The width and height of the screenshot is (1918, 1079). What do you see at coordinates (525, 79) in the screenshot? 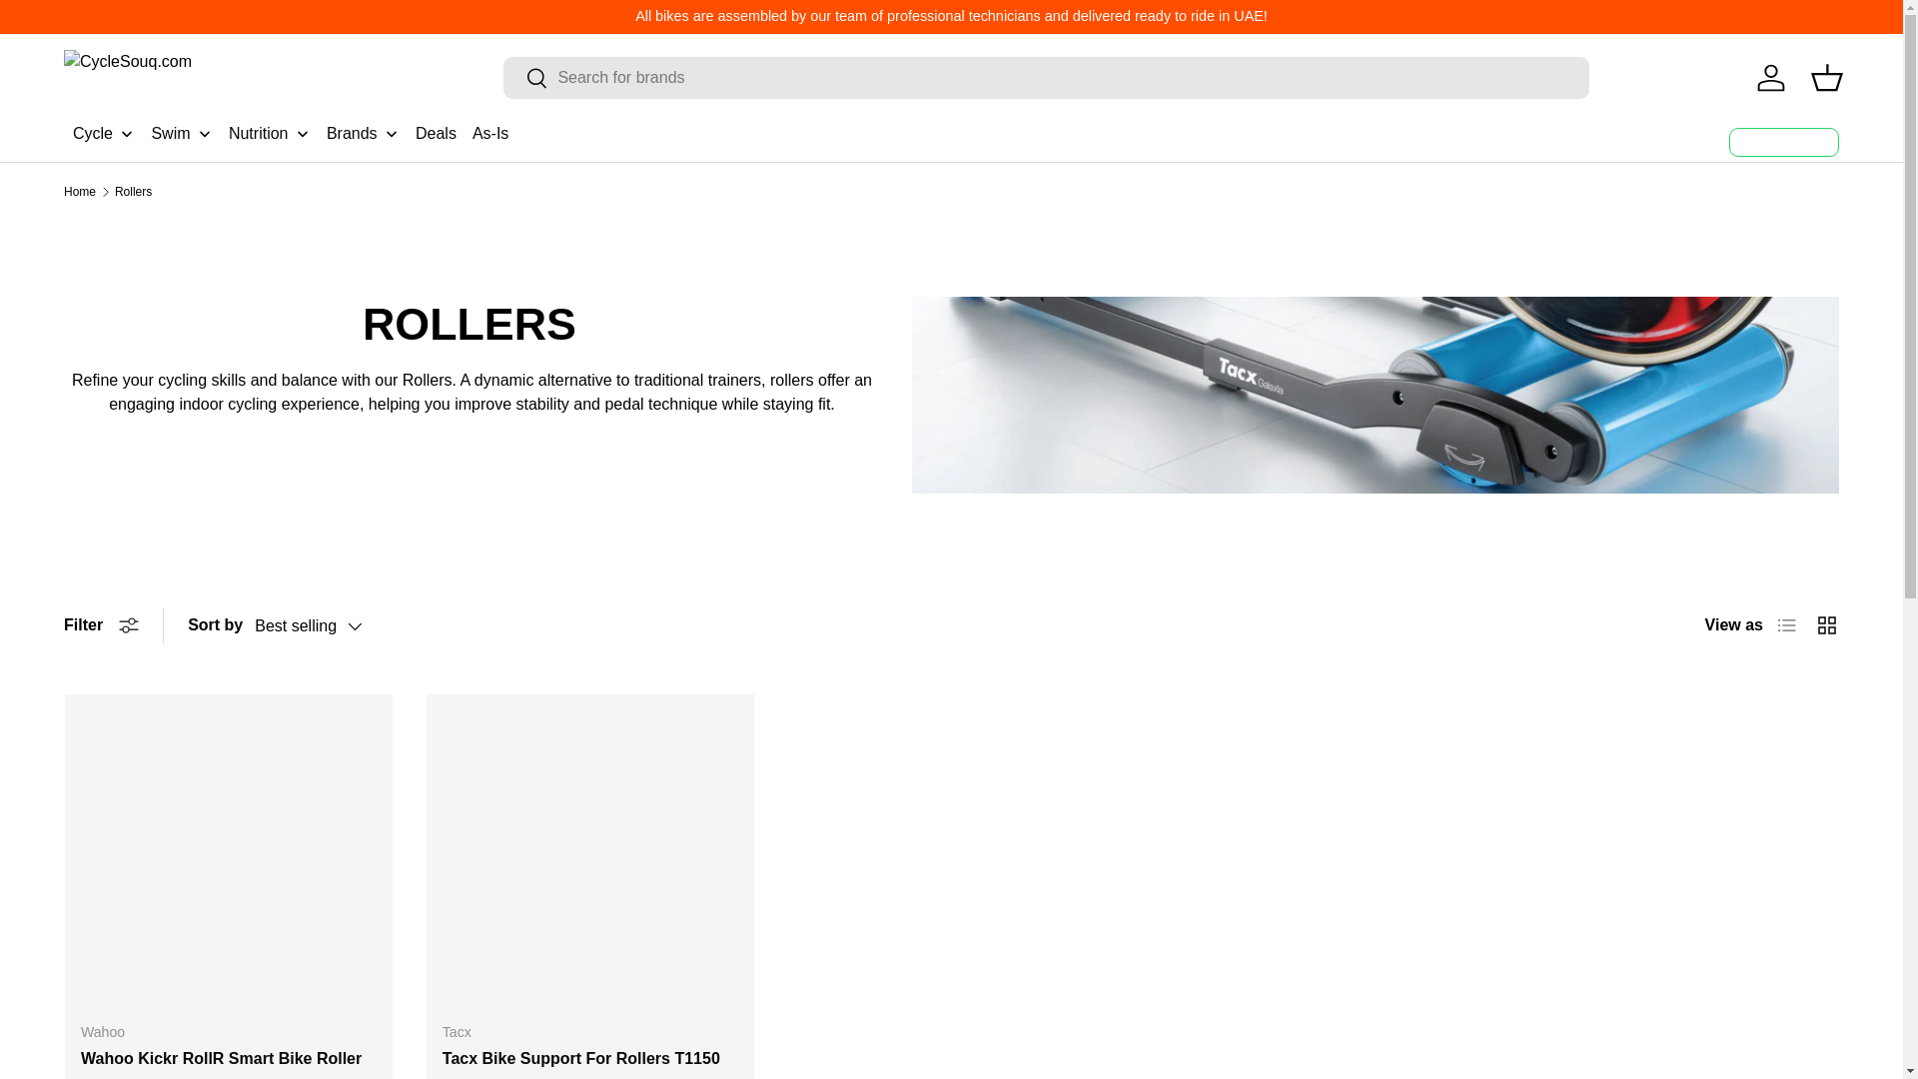
I see `Search` at bounding box center [525, 79].